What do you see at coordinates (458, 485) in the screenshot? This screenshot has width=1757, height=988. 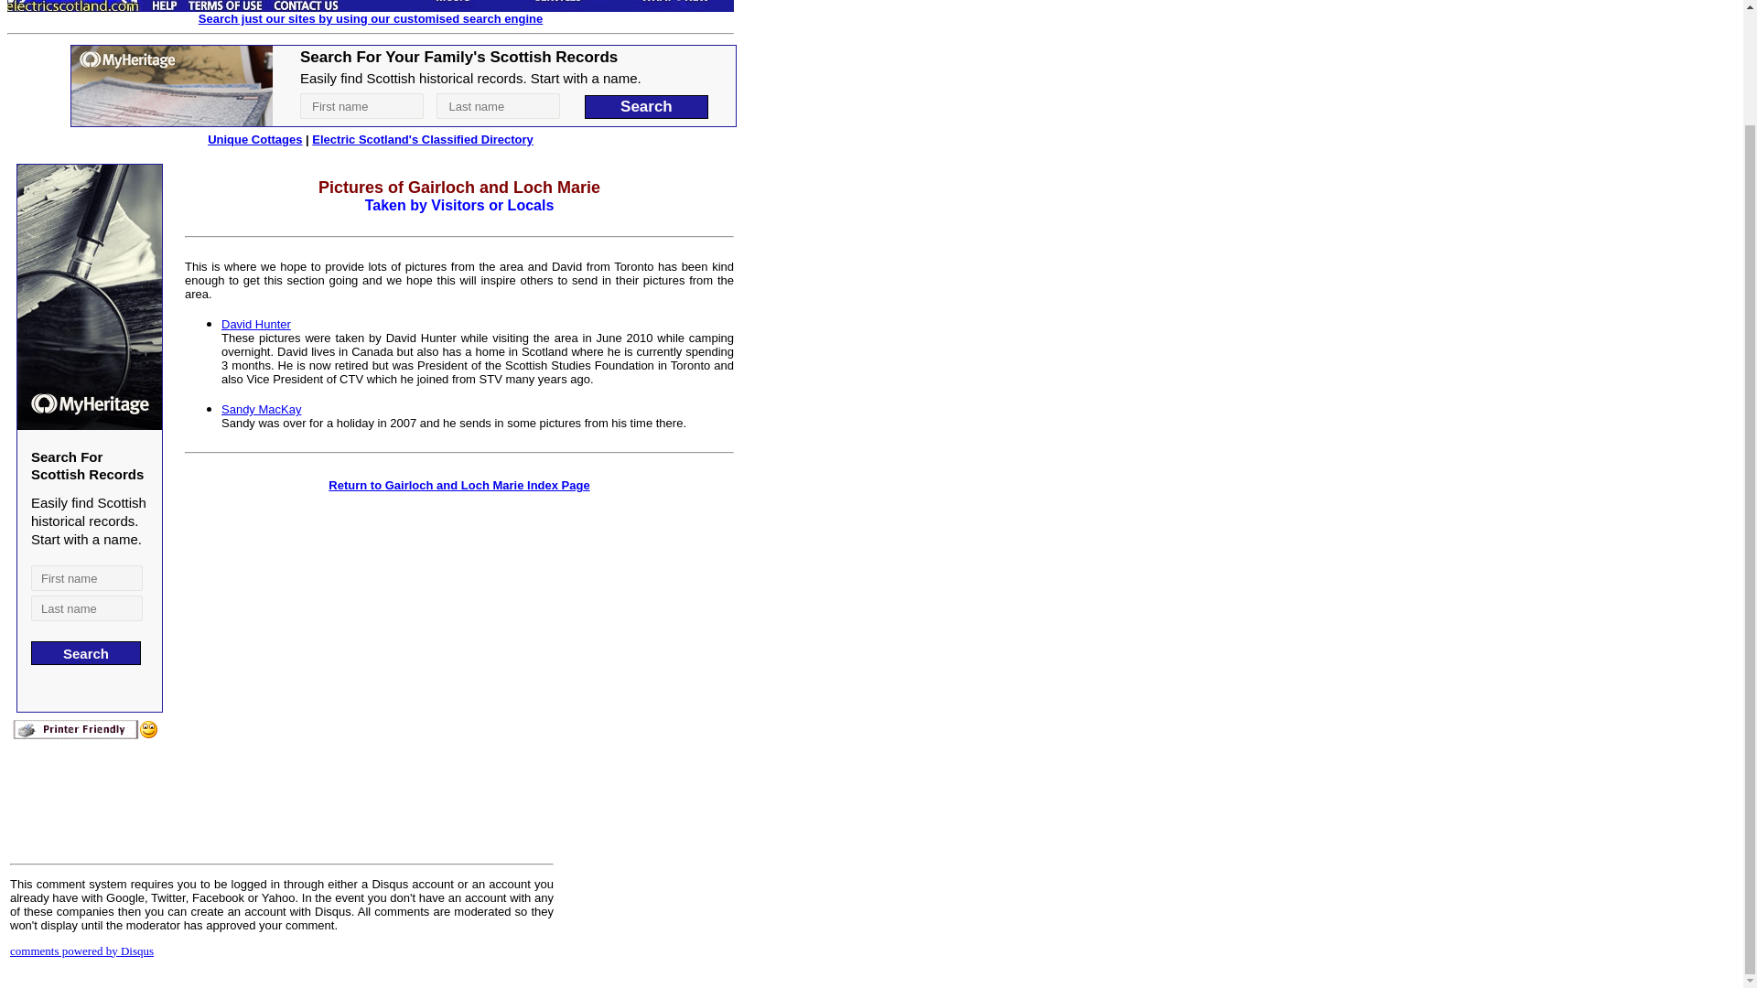 I see `Return to Gairloch and Loch Marie Index Page` at bounding box center [458, 485].